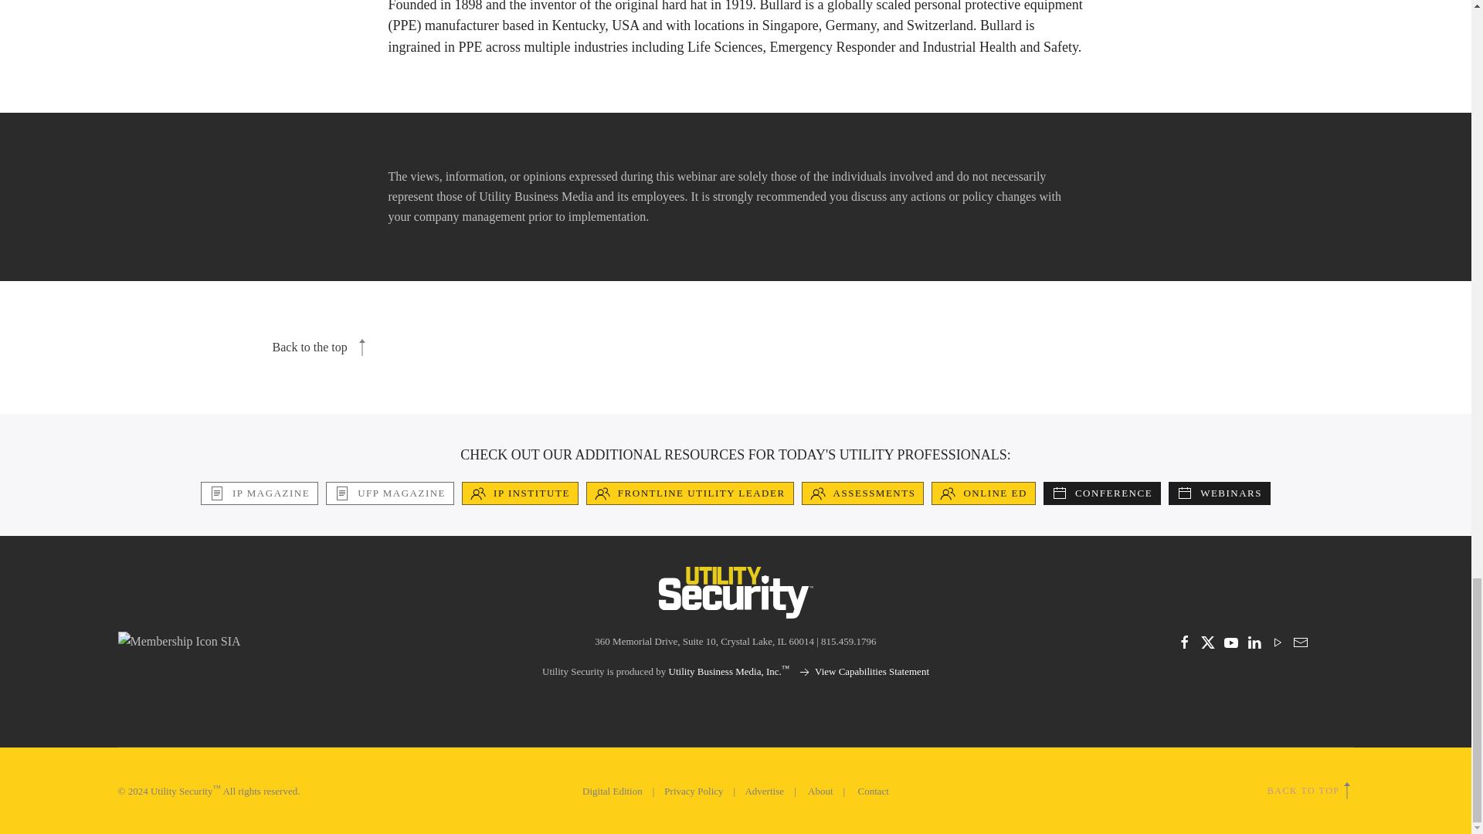  Describe the element at coordinates (389, 493) in the screenshot. I see `Utility Fleet Professional Magazine` at that location.